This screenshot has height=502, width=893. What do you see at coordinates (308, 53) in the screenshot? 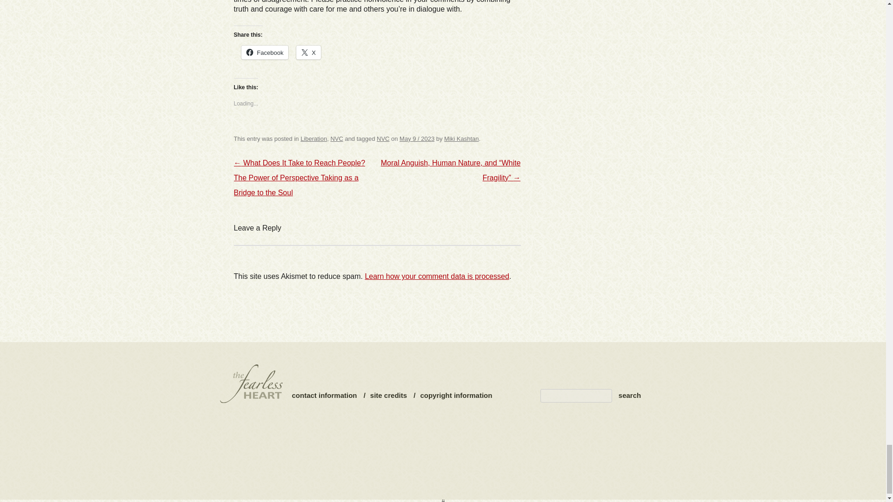
I see `Click to share on X` at bounding box center [308, 53].